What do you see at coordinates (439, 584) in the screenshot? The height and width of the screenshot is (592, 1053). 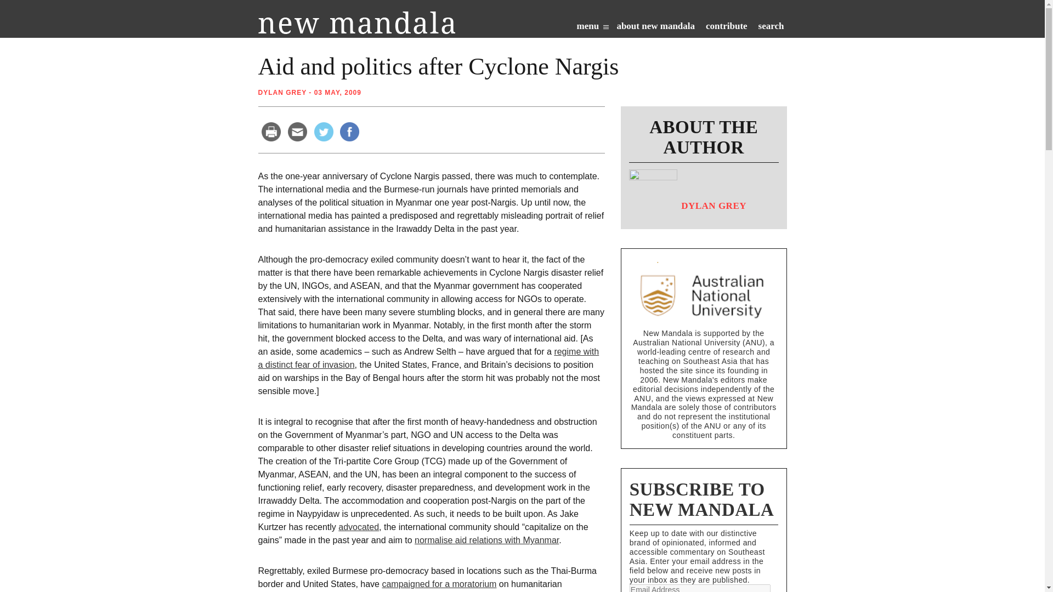 I see `campaigned for a moratorium` at bounding box center [439, 584].